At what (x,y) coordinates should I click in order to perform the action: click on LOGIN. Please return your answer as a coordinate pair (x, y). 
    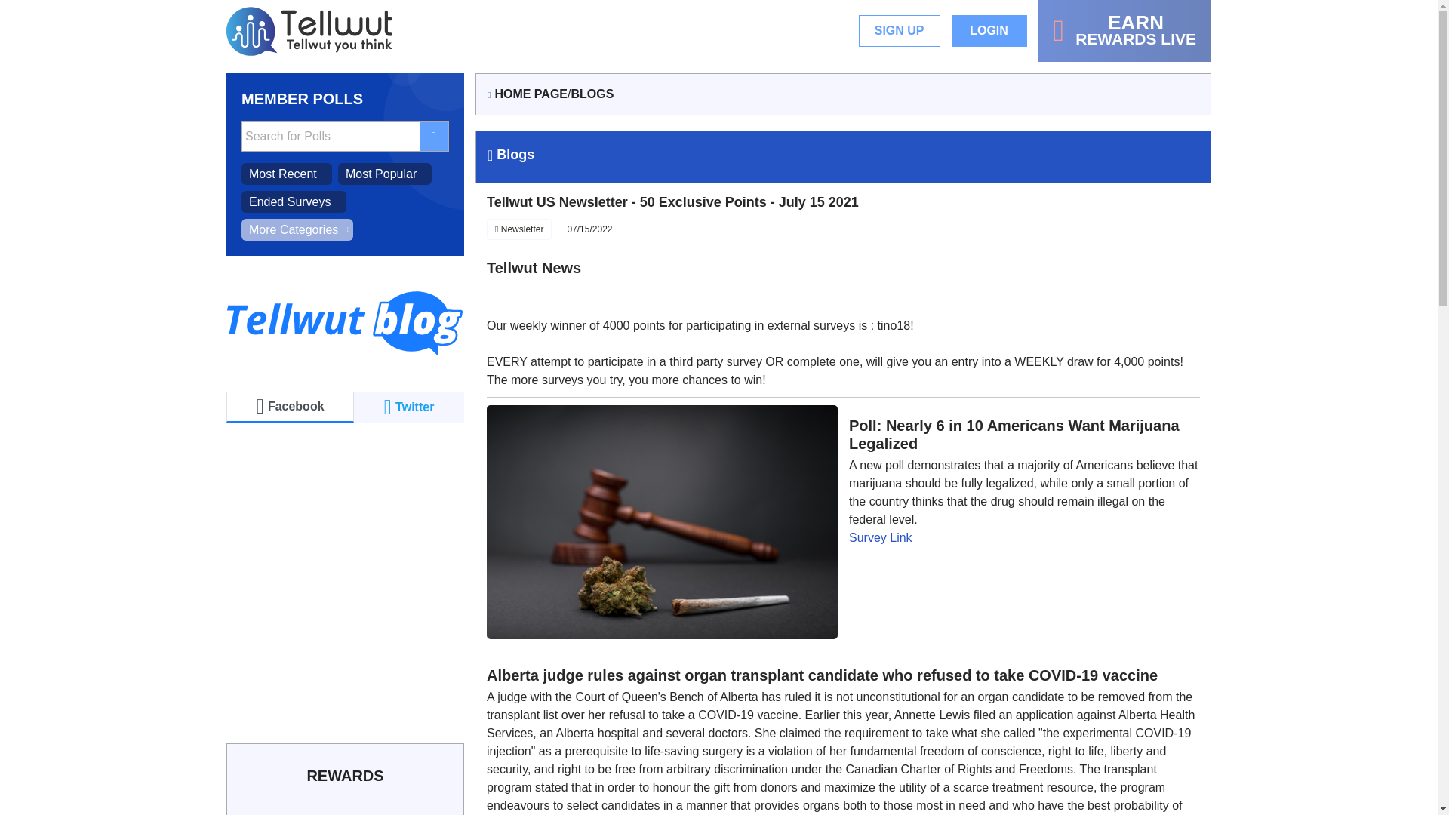
    Looking at the image, I should click on (385, 174).